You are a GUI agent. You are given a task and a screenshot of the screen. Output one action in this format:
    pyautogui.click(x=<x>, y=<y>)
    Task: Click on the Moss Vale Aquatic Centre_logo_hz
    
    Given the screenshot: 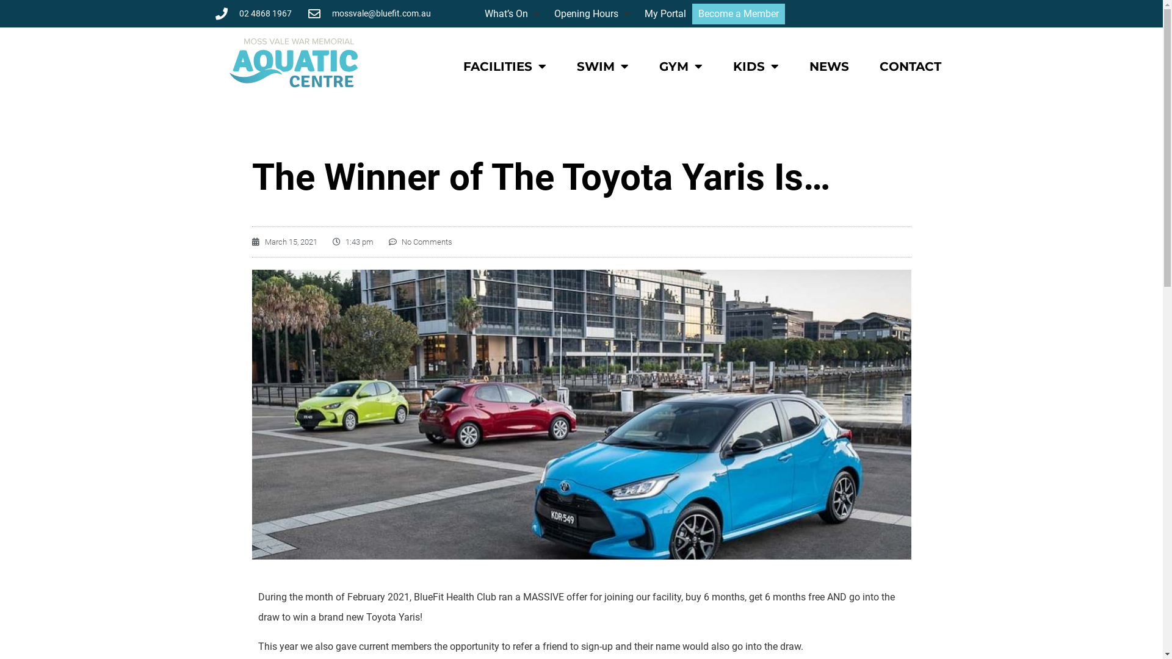 What is the action you would take?
    pyautogui.click(x=294, y=63)
    